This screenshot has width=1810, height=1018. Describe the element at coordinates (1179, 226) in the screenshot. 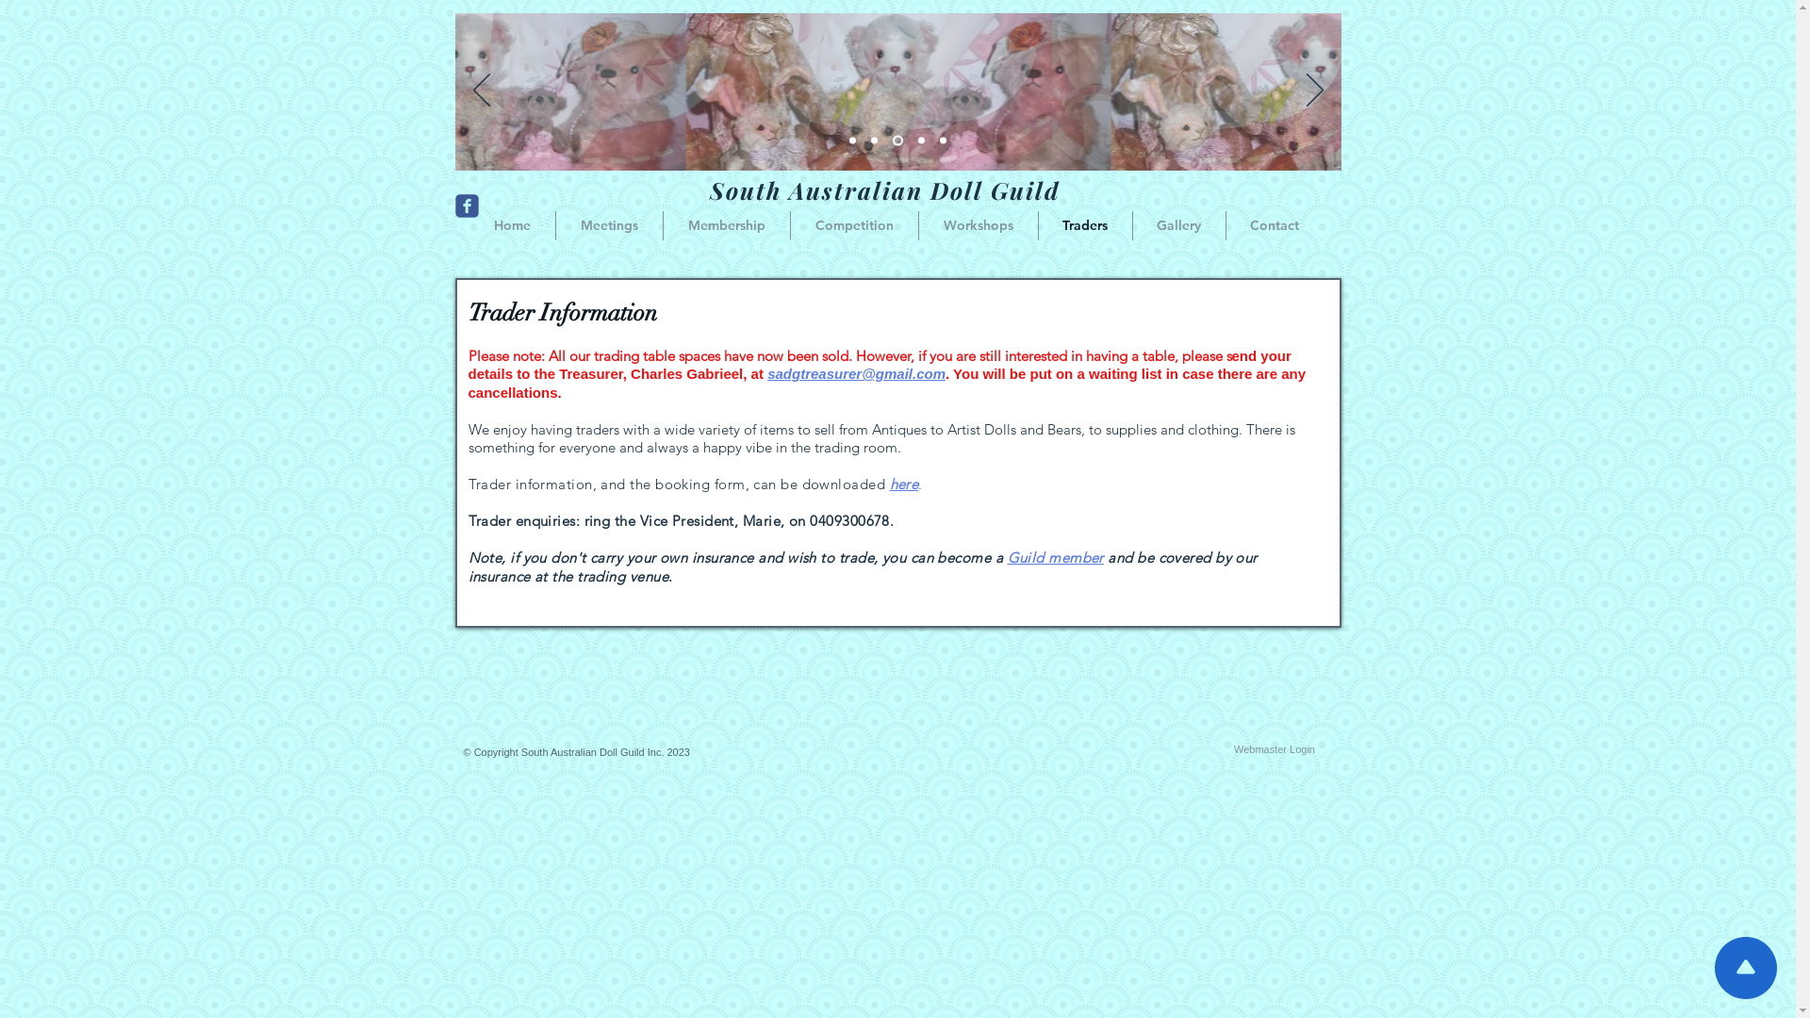

I see `Gallery` at that location.